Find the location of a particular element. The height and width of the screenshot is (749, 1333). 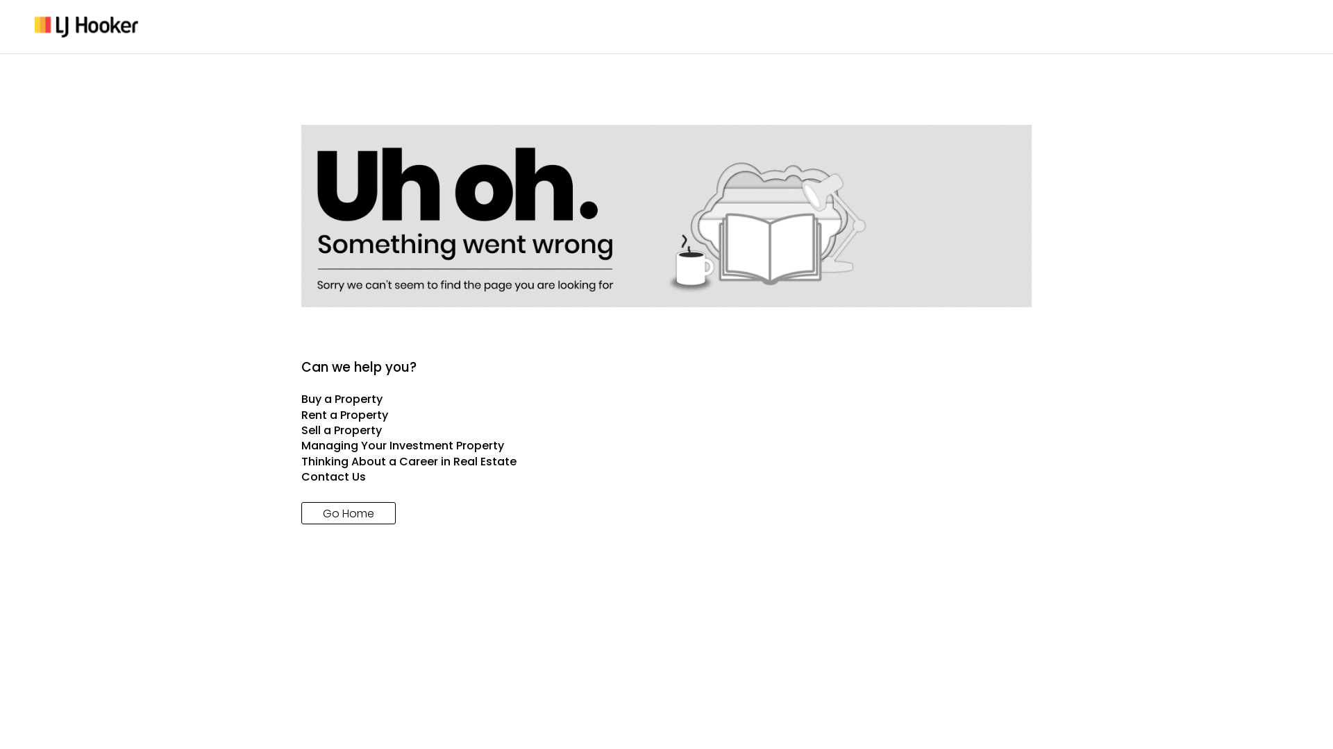

Rent a Property is located at coordinates (666, 415).